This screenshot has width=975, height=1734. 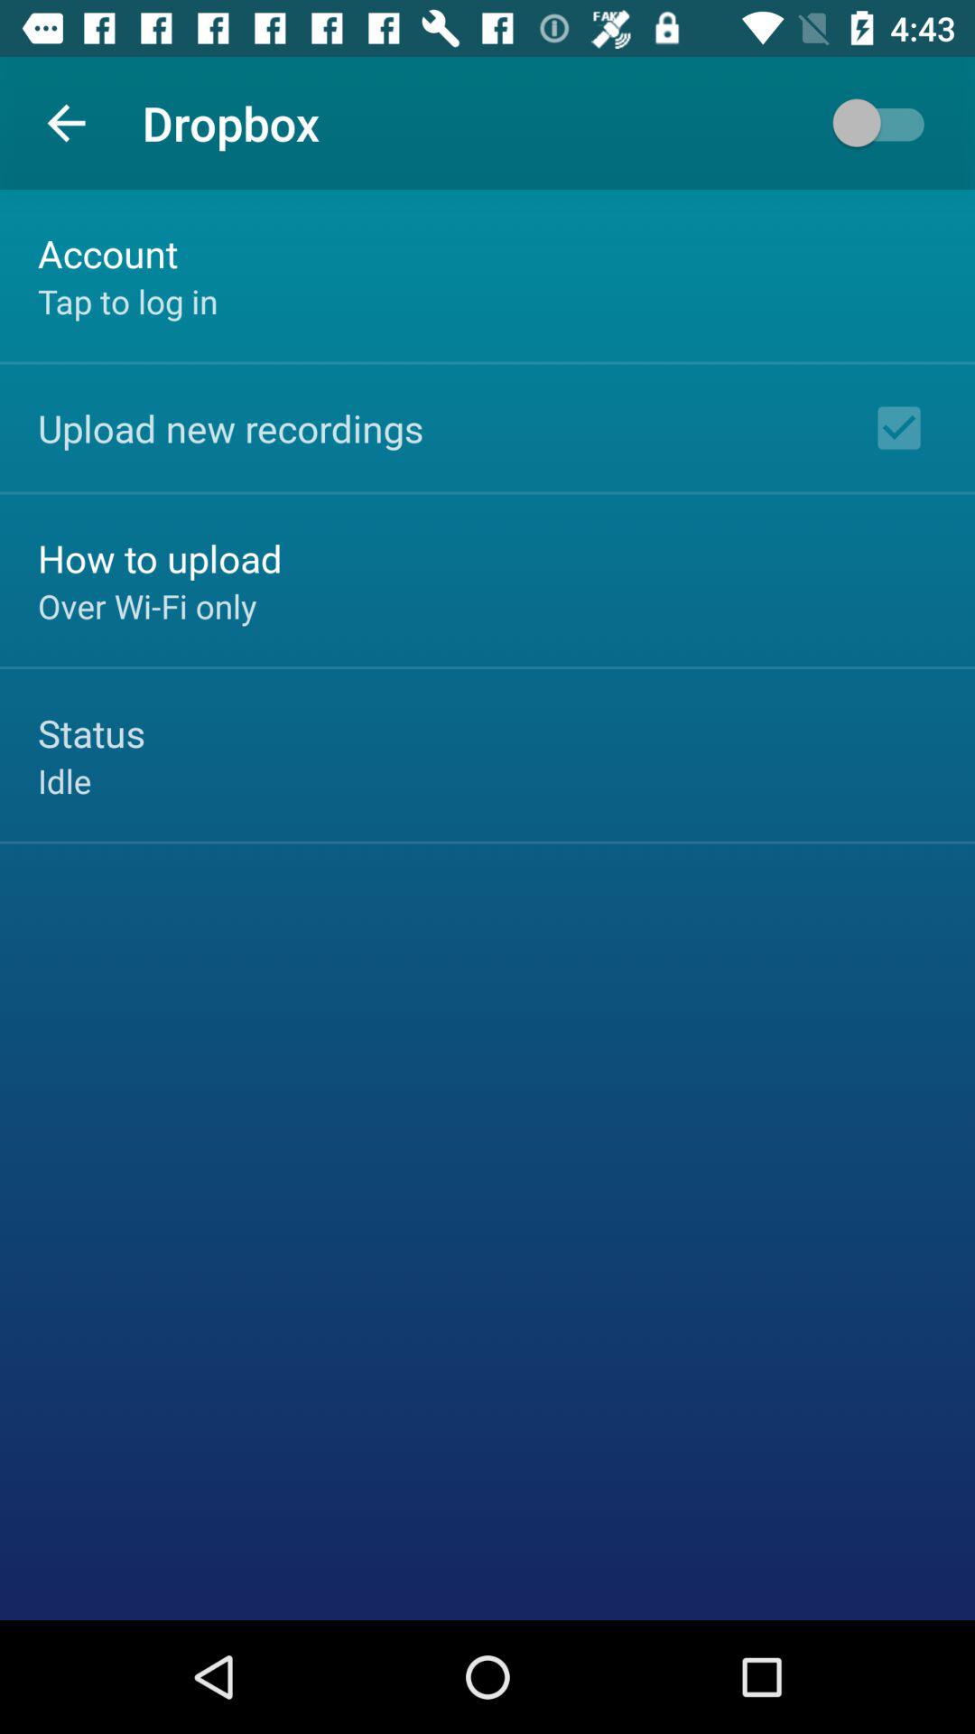 I want to click on turn off upload new recordings, so click(x=231, y=428).